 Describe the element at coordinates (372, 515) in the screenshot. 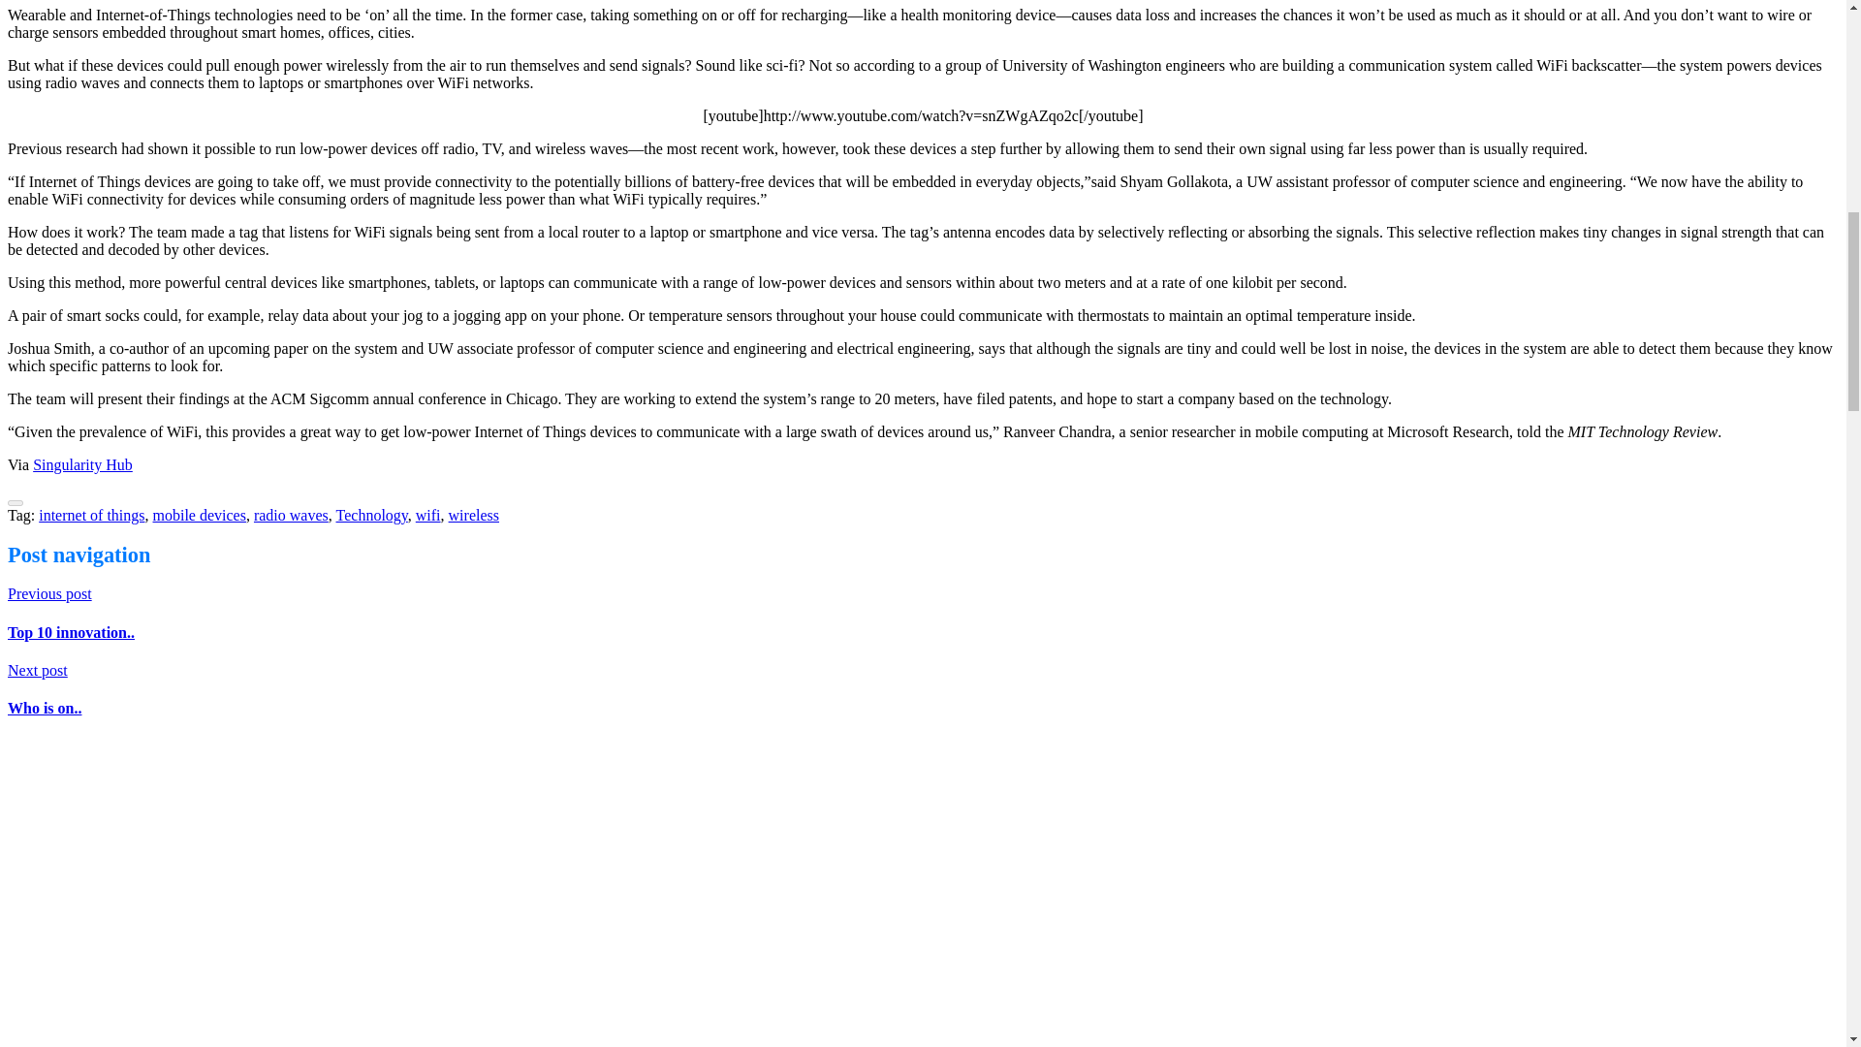

I see `Technology` at that location.